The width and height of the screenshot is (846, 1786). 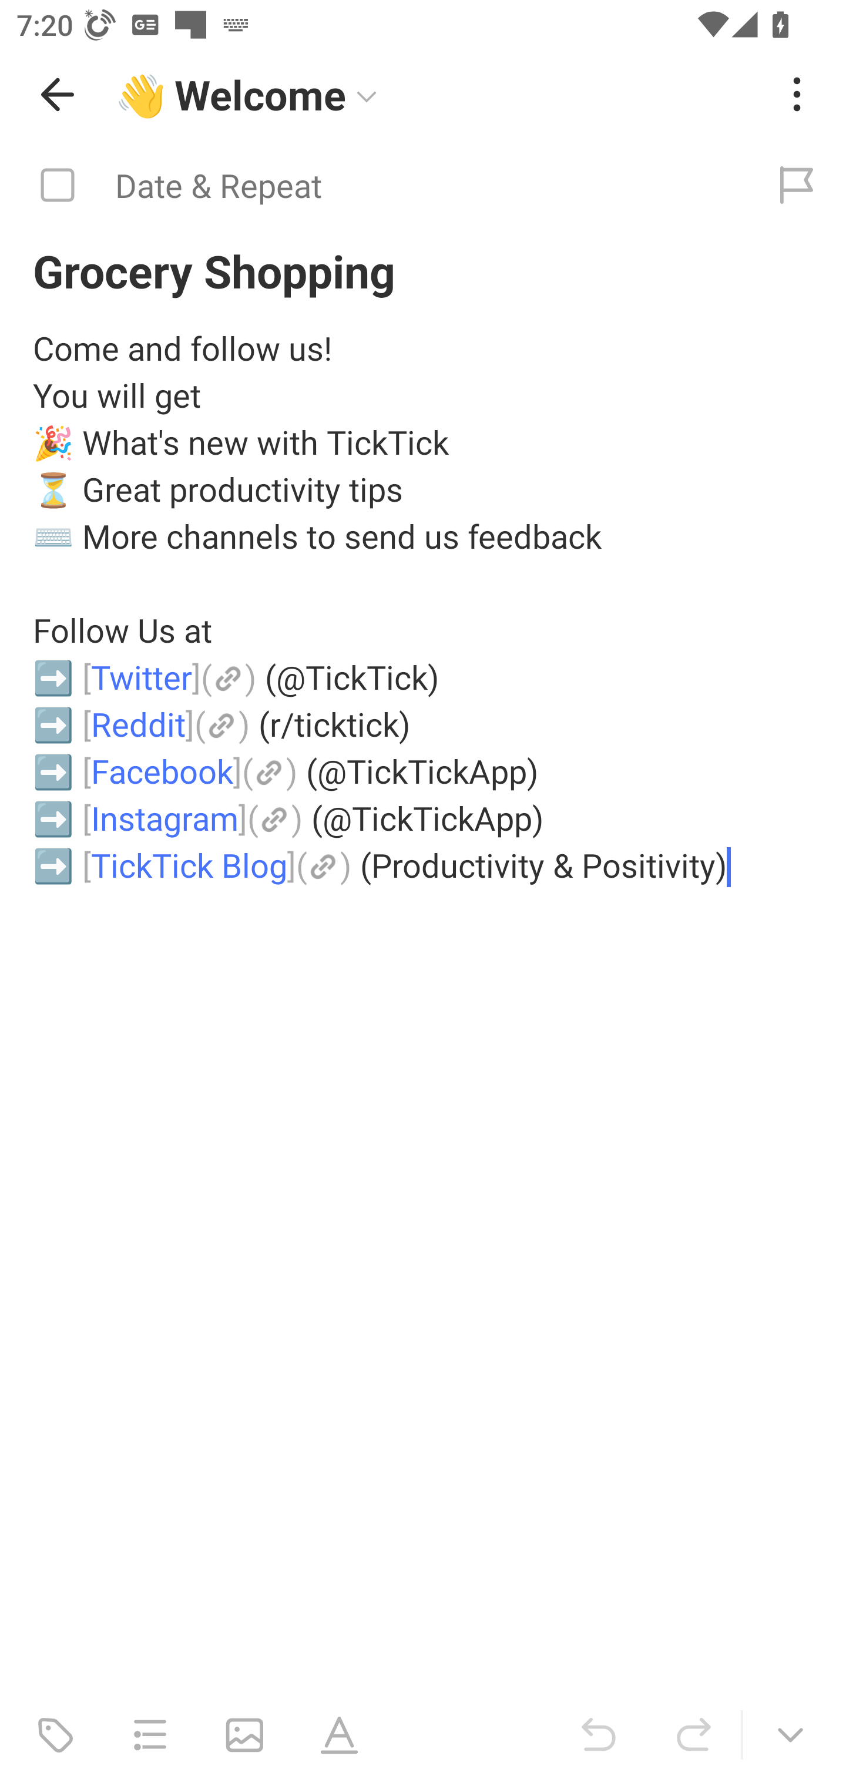 I want to click on Date & Repeat, so click(x=374, y=186).